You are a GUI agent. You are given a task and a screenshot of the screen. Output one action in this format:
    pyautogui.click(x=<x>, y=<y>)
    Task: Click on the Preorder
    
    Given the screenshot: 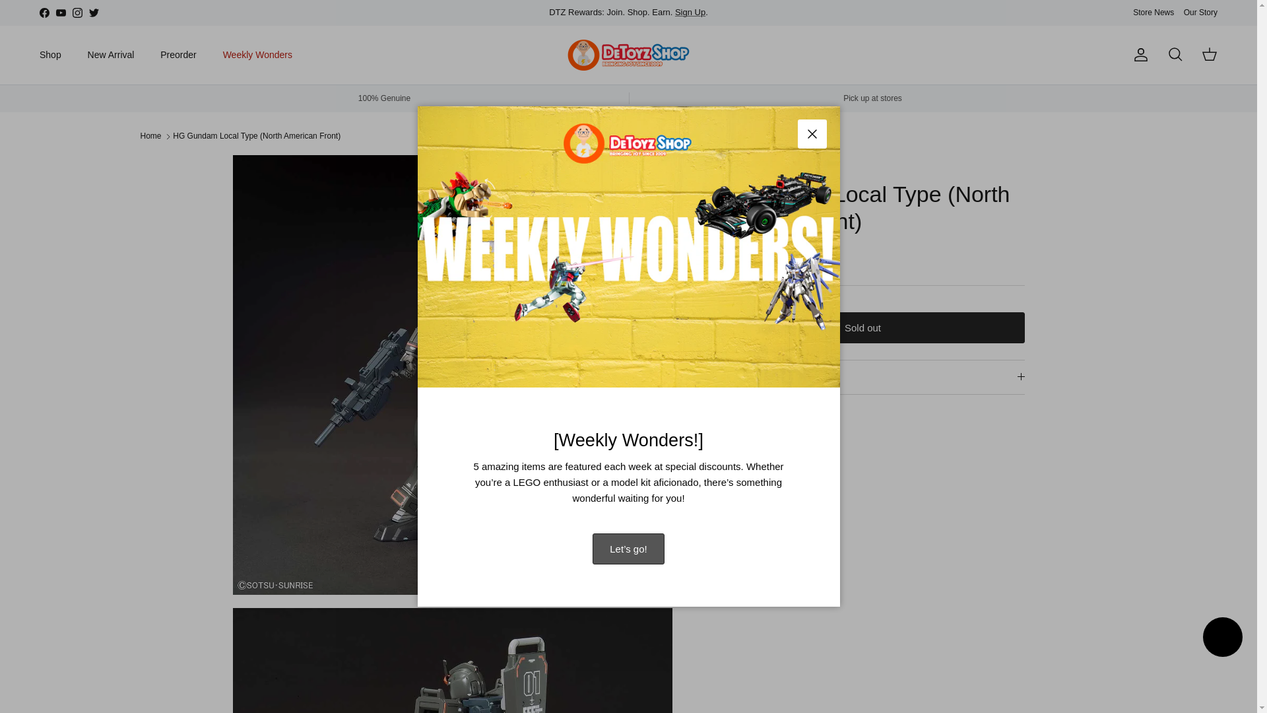 What is the action you would take?
    pyautogui.click(x=178, y=54)
    